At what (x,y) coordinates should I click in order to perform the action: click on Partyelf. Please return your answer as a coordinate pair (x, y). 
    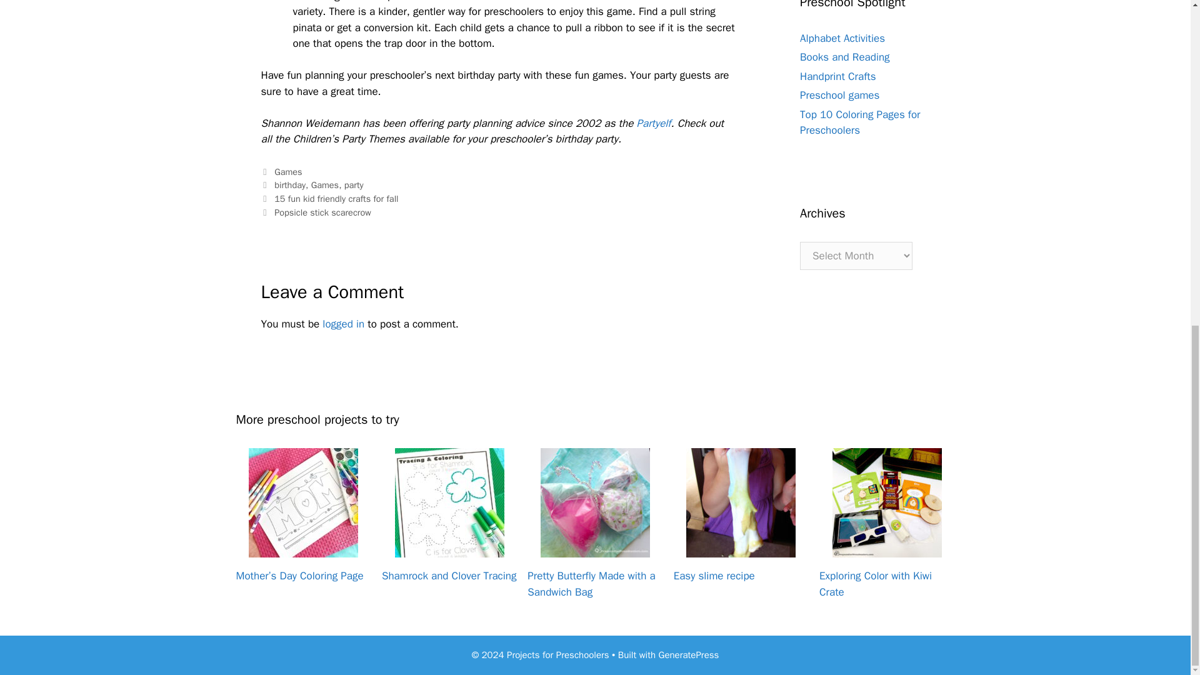
    Looking at the image, I should click on (653, 123).